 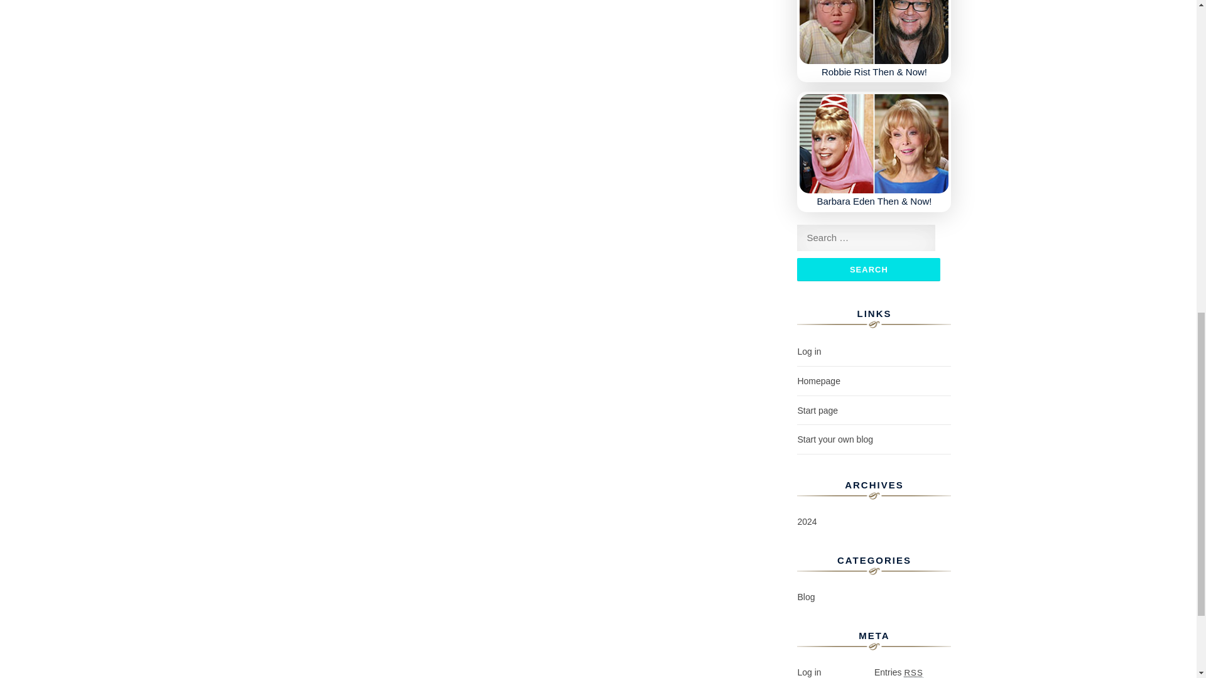 I want to click on Start page, so click(x=818, y=411).